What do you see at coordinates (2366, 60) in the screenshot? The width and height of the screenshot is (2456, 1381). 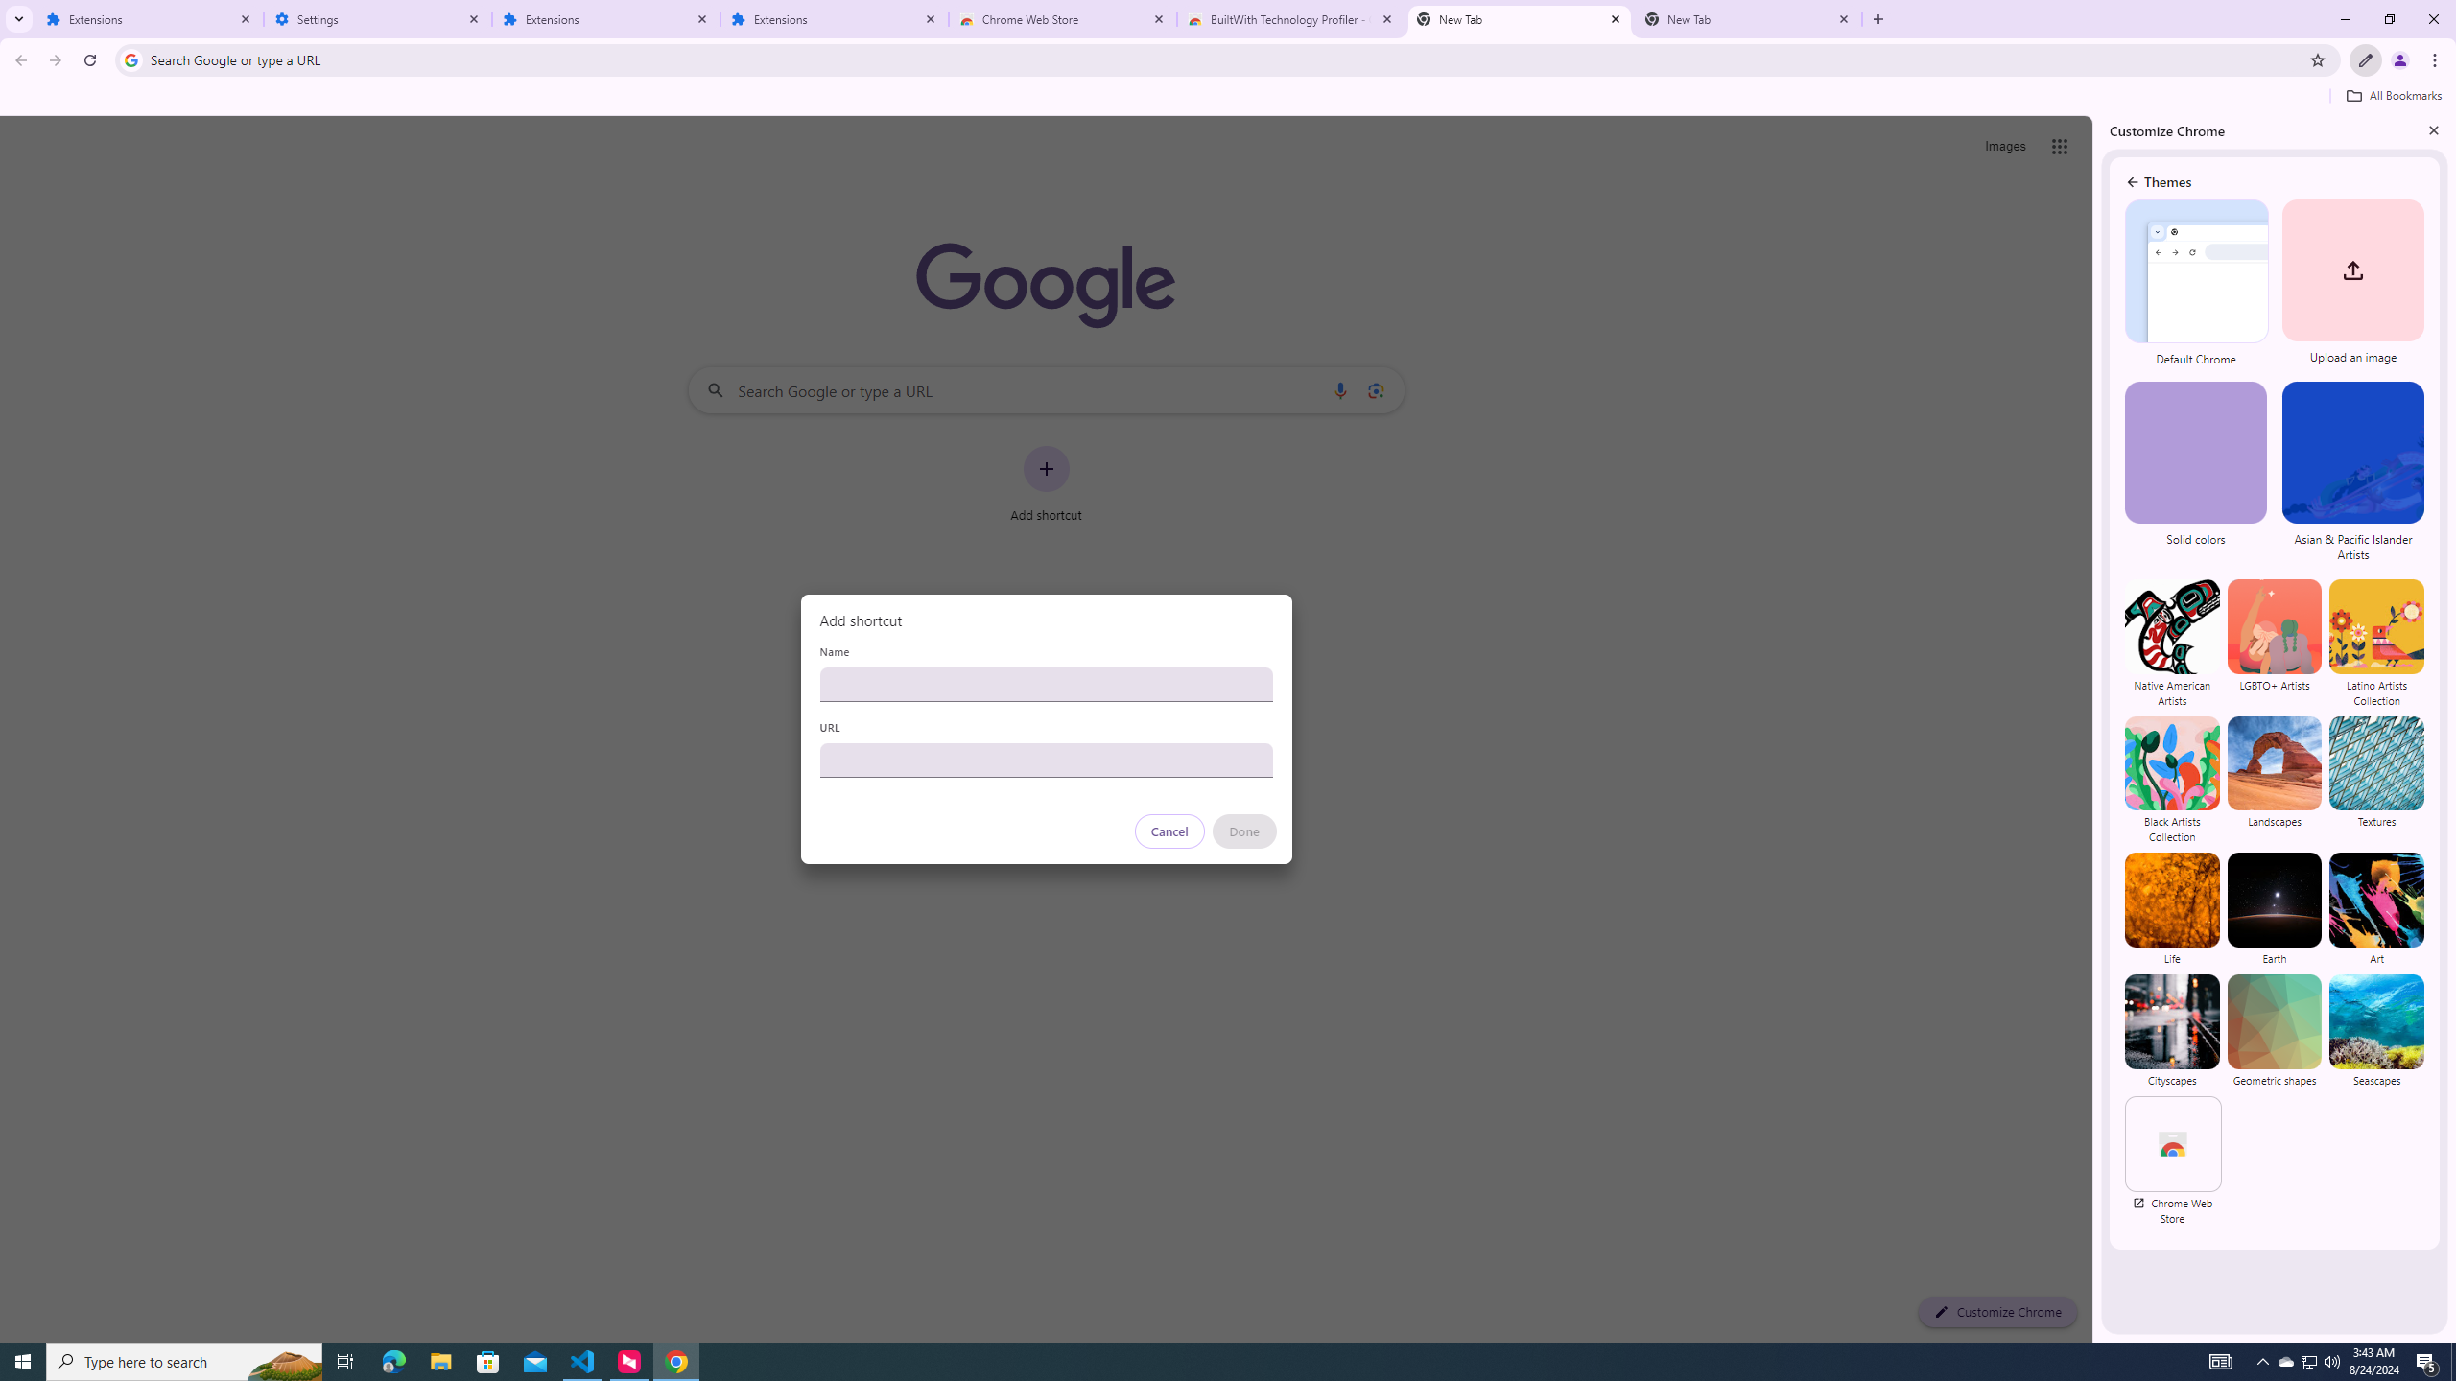 I see `Customize Chrome` at bounding box center [2366, 60].